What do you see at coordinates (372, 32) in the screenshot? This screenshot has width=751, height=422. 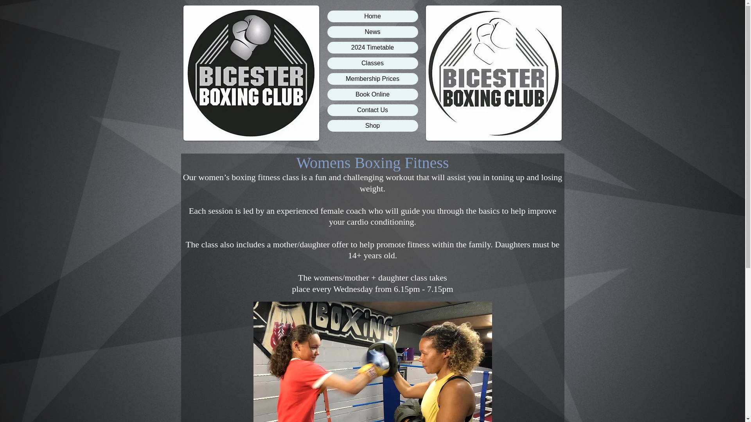 I see `News` at bounding box center [372, 32].